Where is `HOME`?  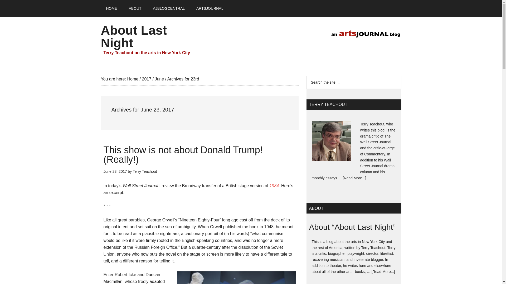 HOME is located at coordinates (111, 8).